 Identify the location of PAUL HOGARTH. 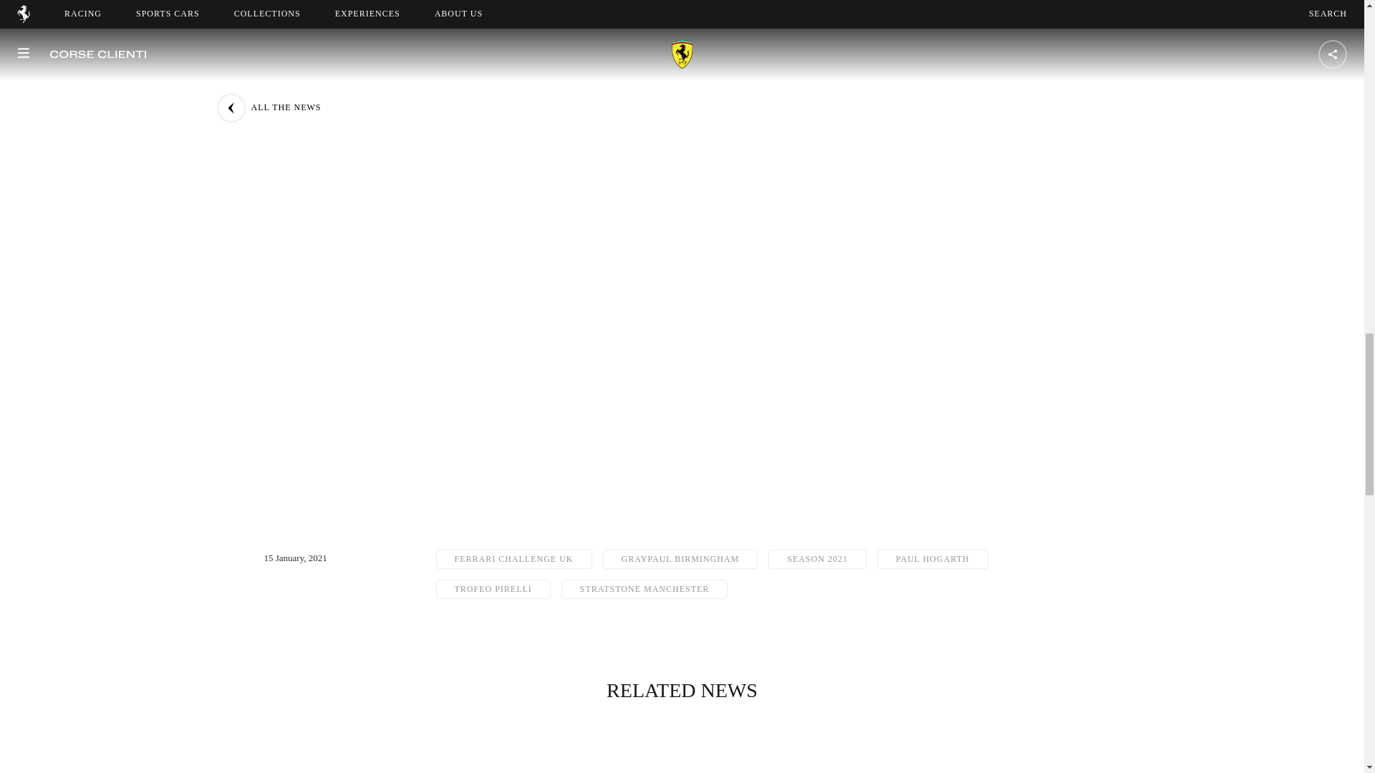
(932, 558).